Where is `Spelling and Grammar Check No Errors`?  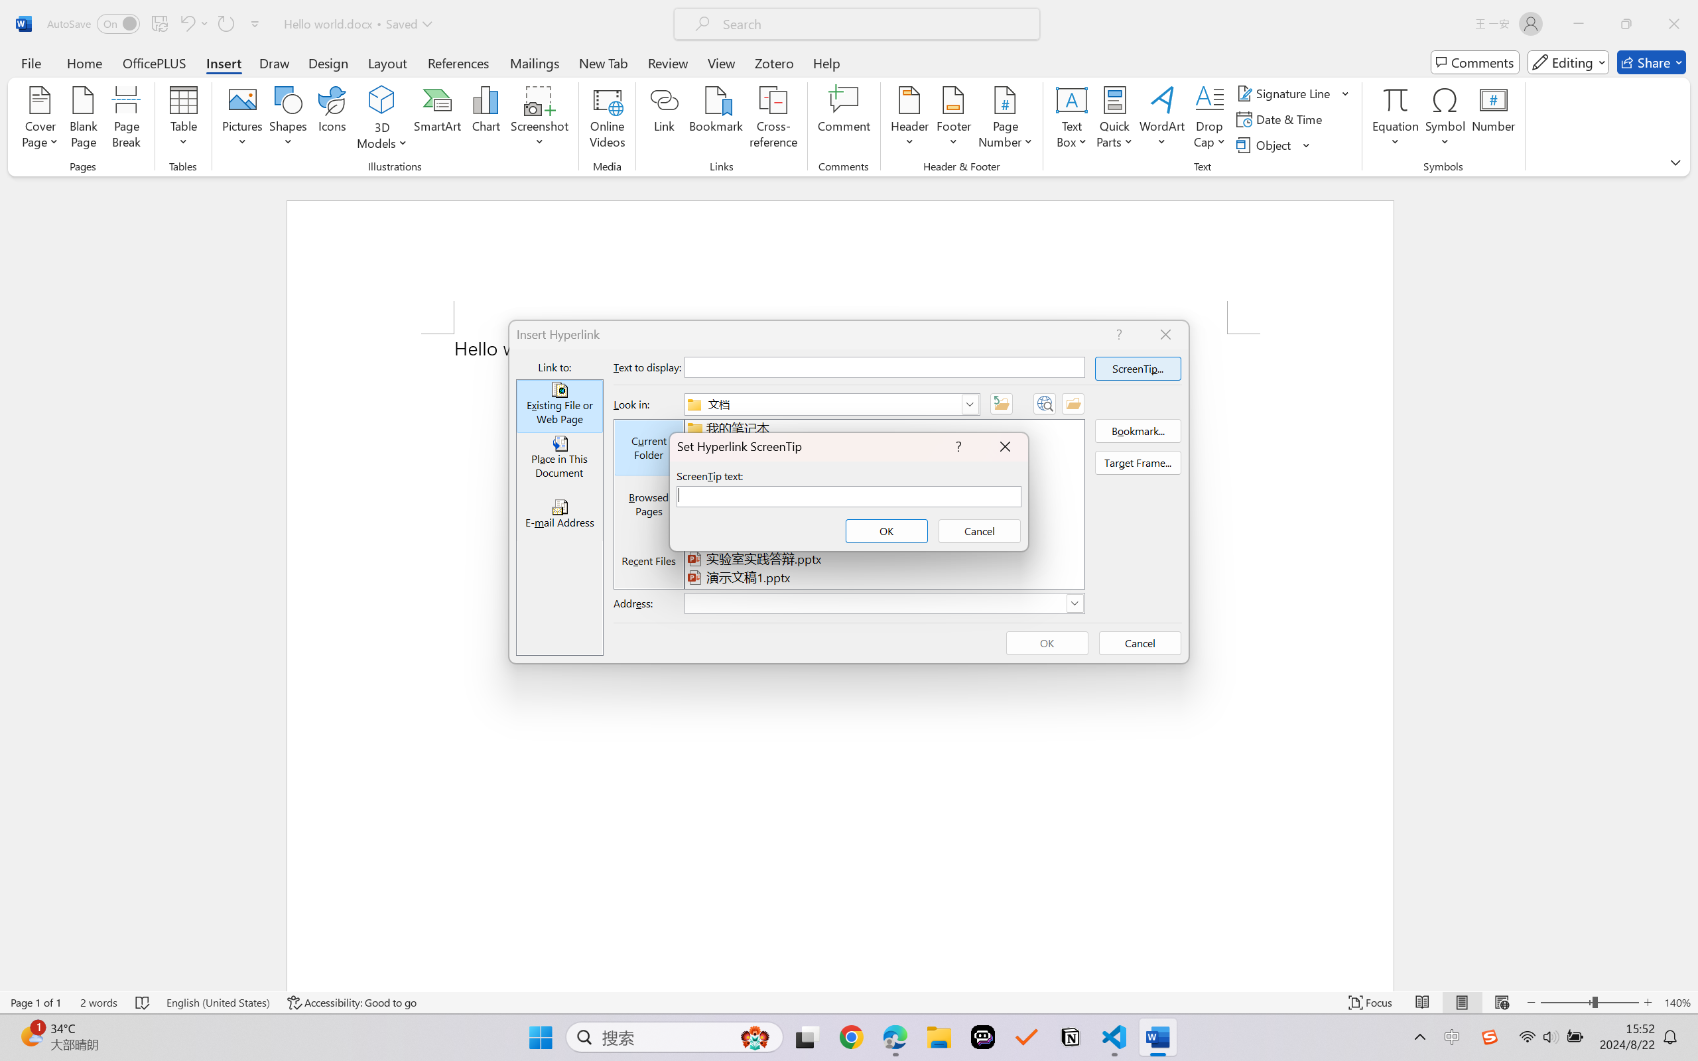
Spelling and Grammar Check No Errors is located at coordinates (143, 1003).